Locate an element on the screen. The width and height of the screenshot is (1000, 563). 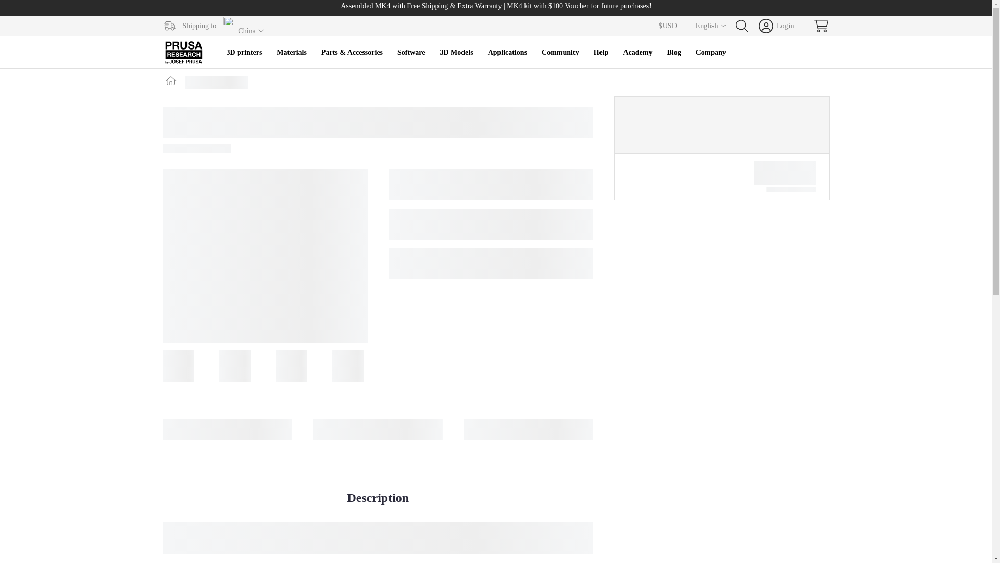
Login is located at coordinates (776, 26).